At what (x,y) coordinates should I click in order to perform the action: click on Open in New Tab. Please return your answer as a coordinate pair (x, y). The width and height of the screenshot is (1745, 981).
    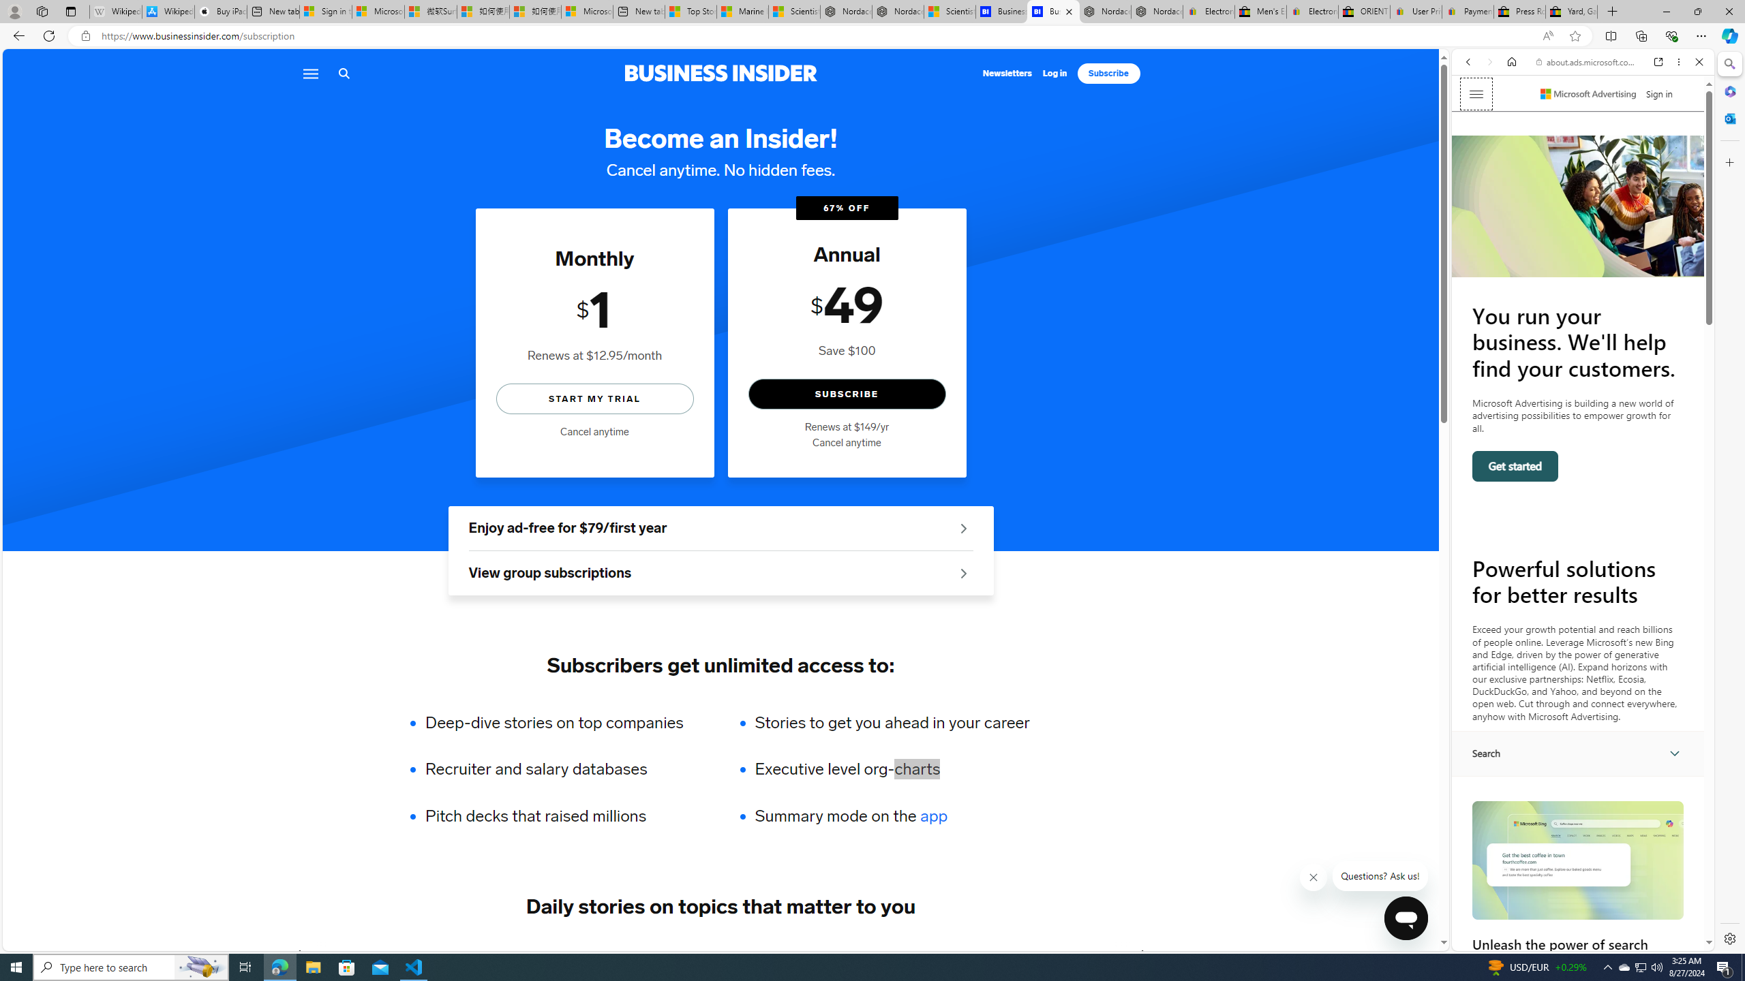
    Looking at the image, I should click on (1583, 921).